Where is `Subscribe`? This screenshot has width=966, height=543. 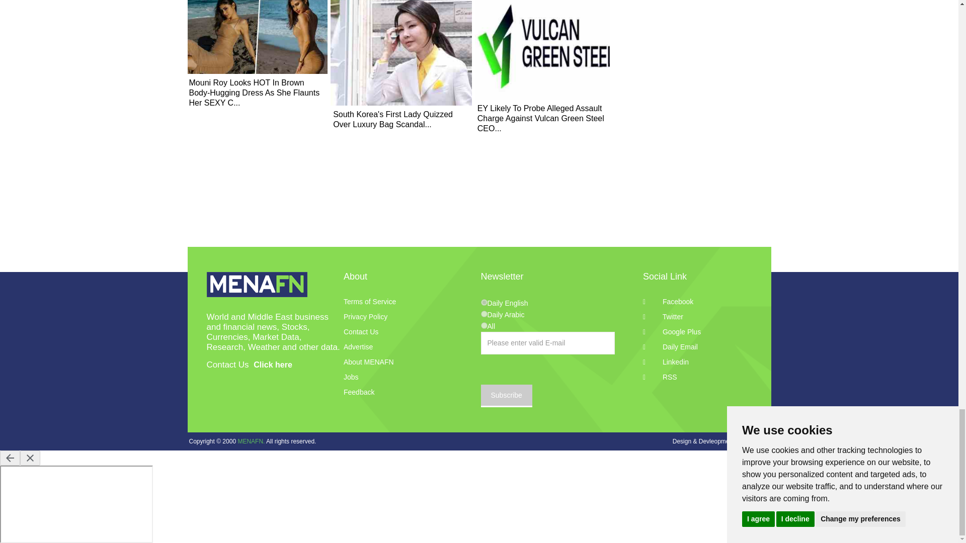 Subscribe is located at coordinates (506, 396).